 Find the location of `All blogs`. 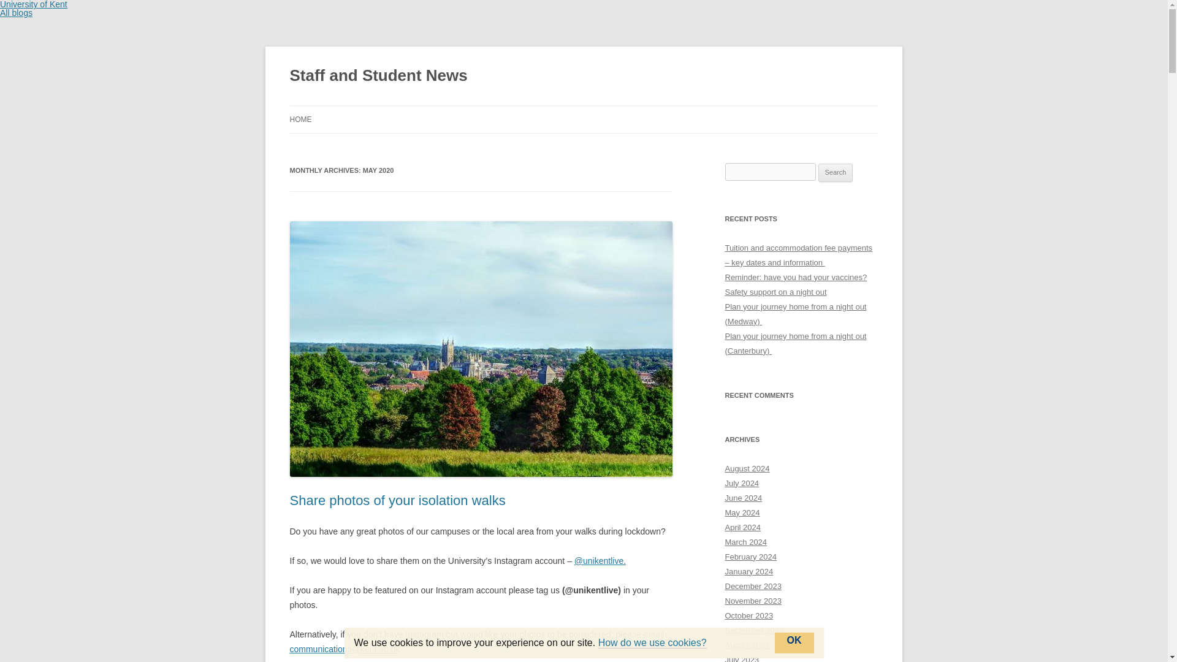

All blogs is located at coordinates (16, 12).